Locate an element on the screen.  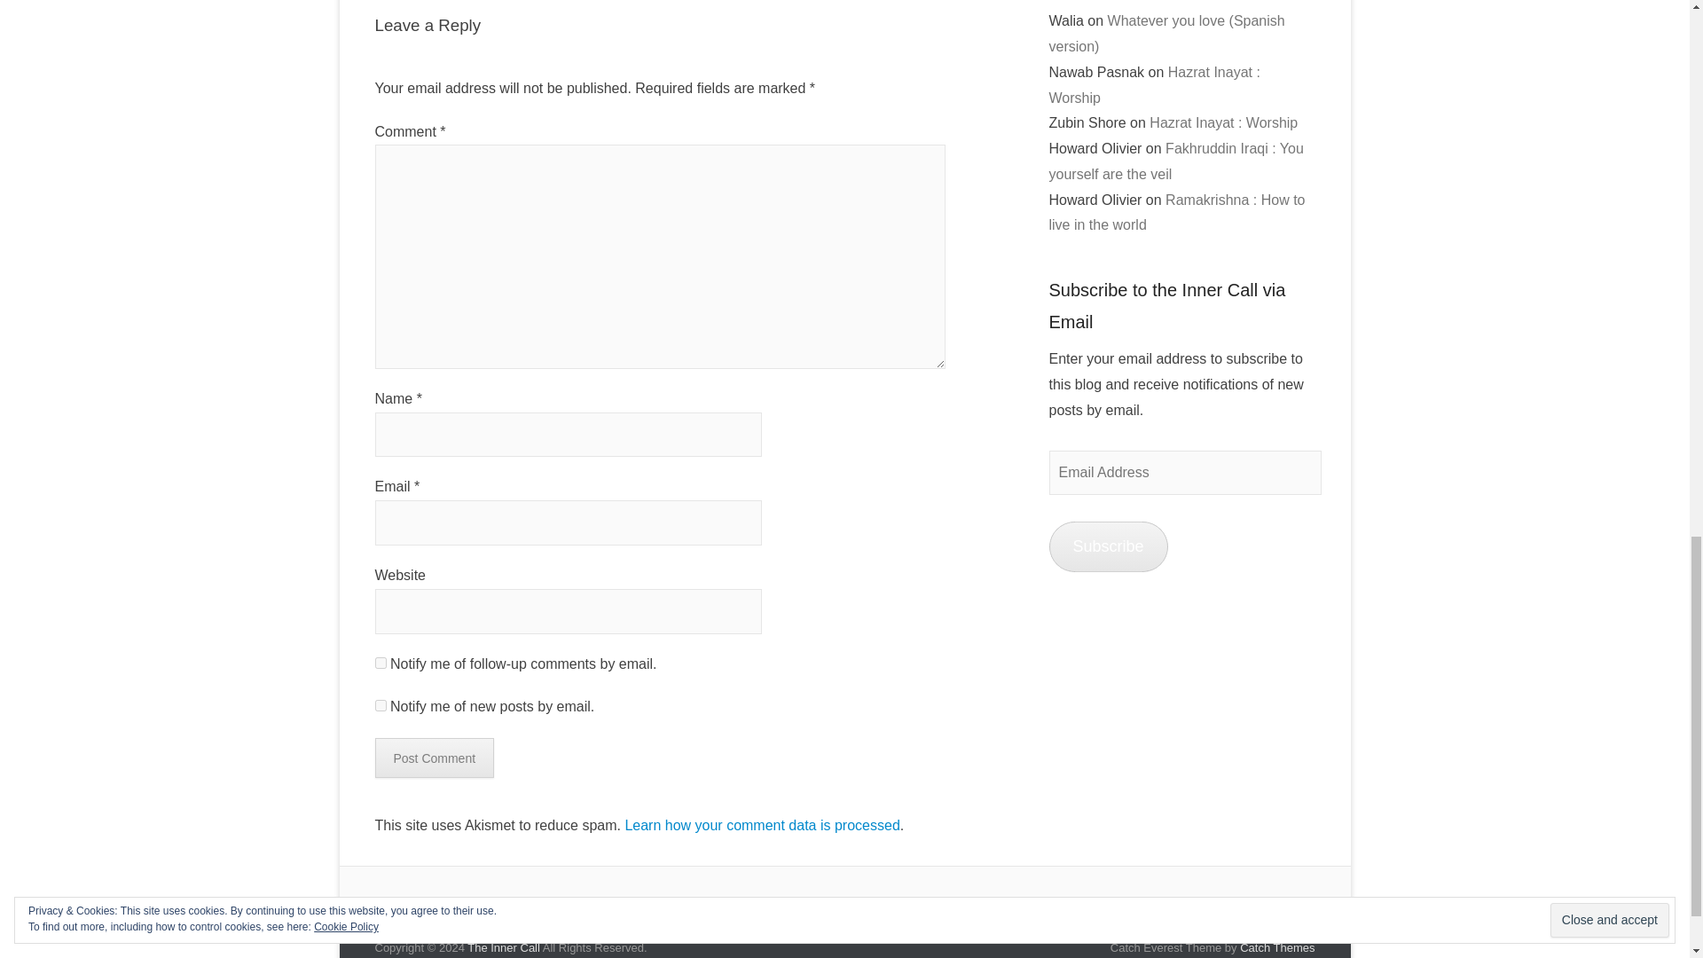
subscribe is located at coordinates (380, 706).